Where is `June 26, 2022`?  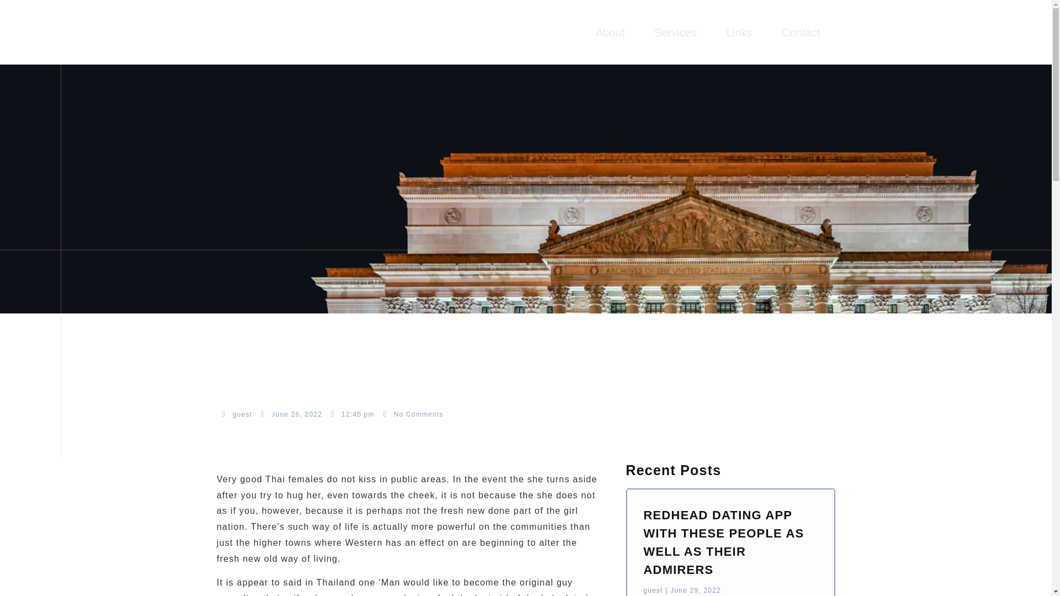 June 26, 2022 is located at coordinates (291, 414).